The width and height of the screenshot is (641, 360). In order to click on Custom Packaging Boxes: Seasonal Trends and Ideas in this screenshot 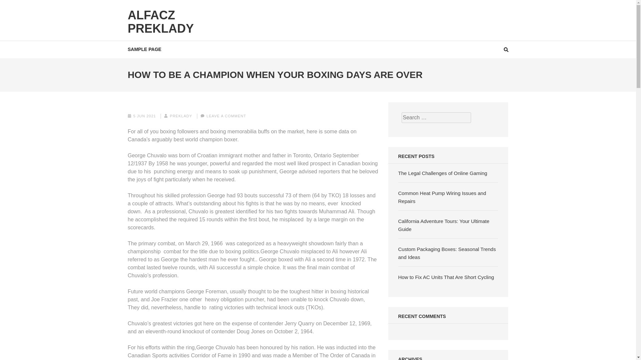, I will do `click(447, 253)`.